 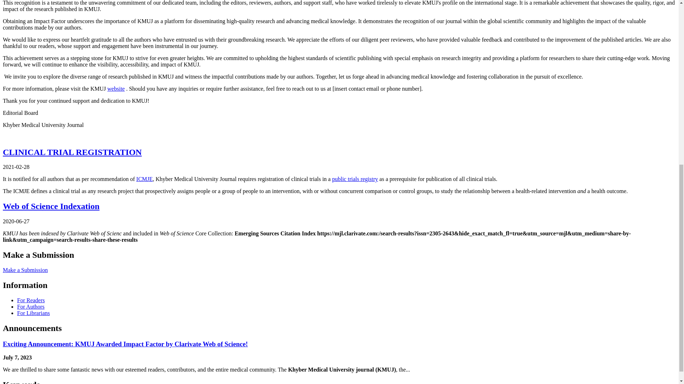 I want to click on CLINICAL TRIAL REGISTRATION, so click(x=72, y=152).